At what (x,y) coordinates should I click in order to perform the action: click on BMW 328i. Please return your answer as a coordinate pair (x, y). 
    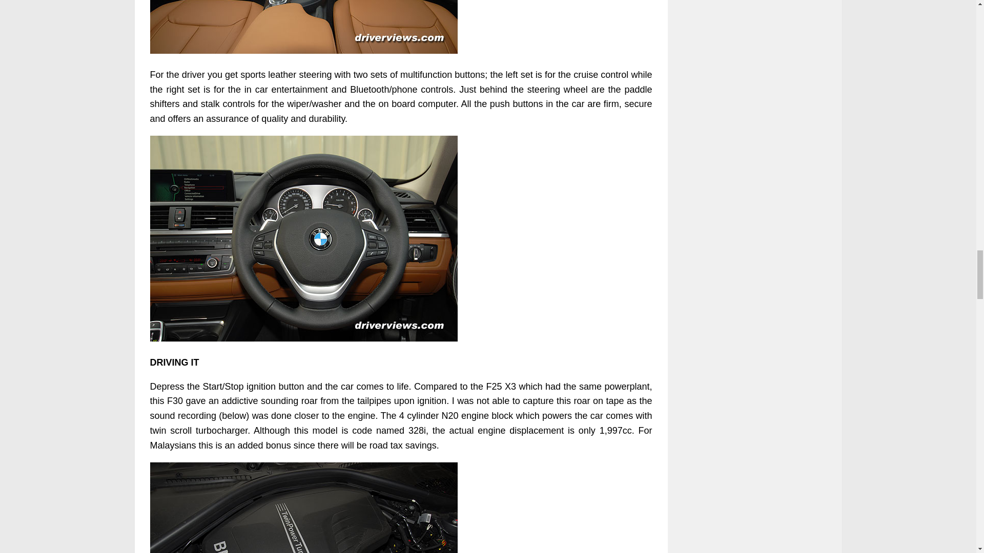
    Looking at the image, I should click on (303, 507).